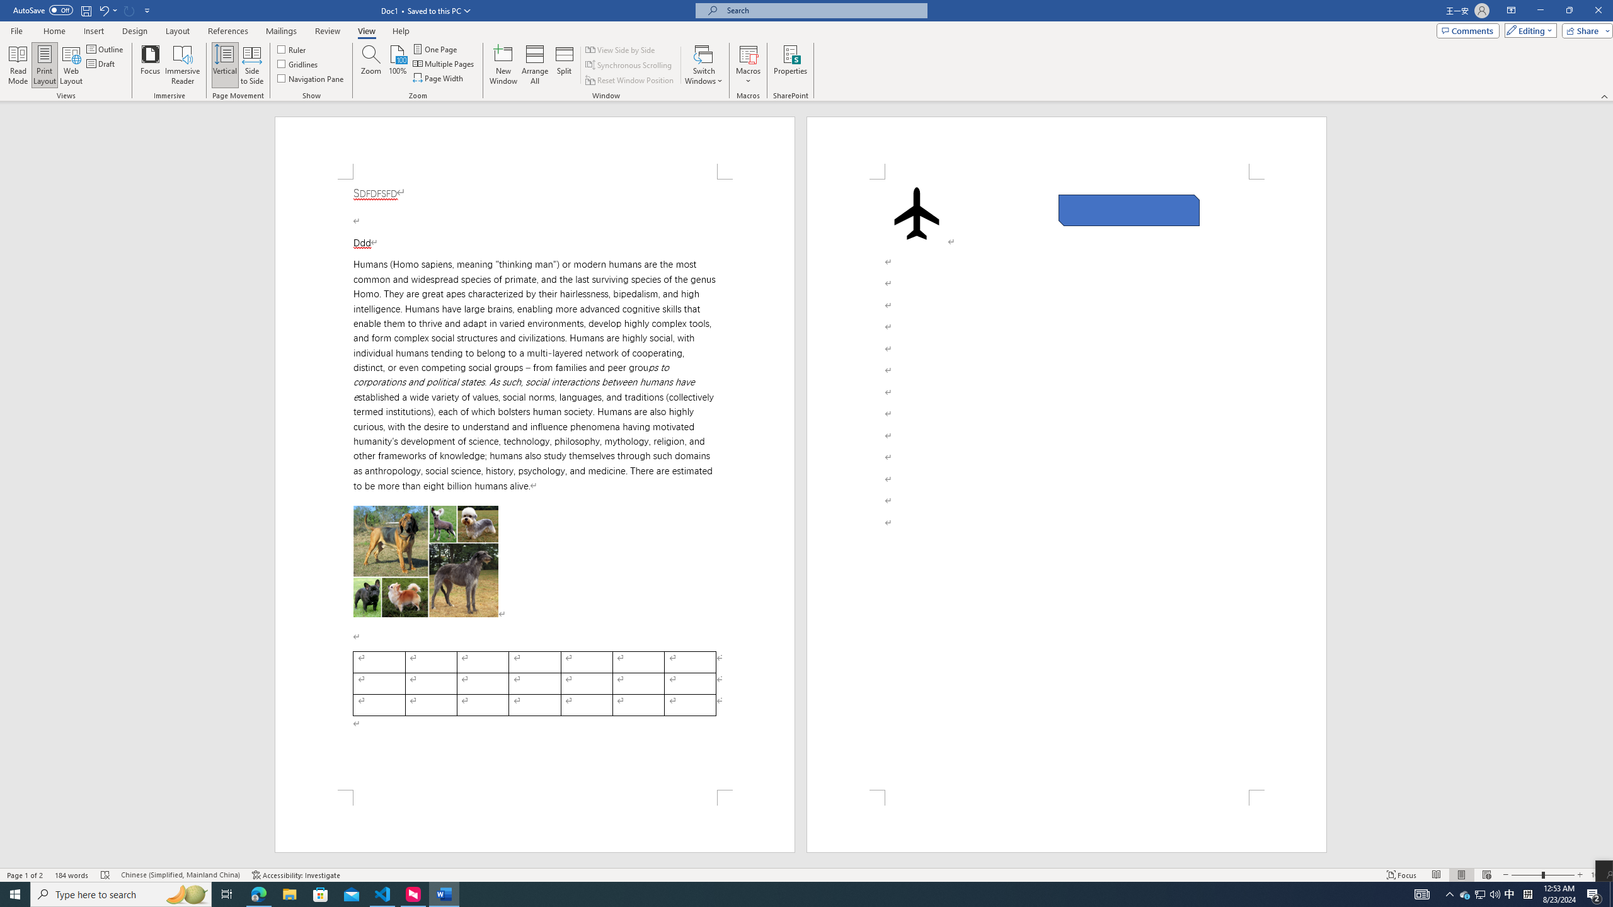 The width and height of the screenshot is (1613, 907). Describe the element at coordinates (292, 49) in the screenshot. I see `Ruler` at that location.